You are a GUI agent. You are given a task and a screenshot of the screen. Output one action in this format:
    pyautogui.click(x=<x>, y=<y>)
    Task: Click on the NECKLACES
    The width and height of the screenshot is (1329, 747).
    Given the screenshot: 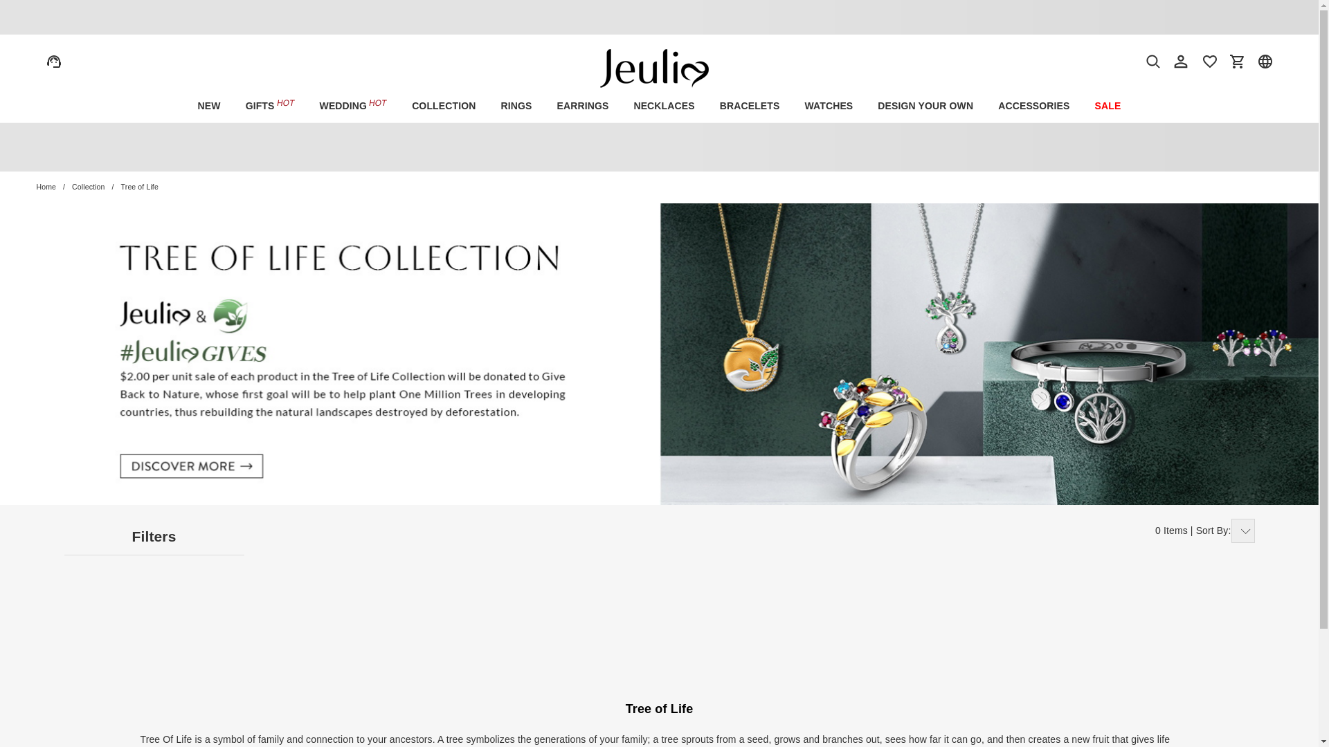 What is the action you would take?
    pyautogui.click(x=663, y=106)
    